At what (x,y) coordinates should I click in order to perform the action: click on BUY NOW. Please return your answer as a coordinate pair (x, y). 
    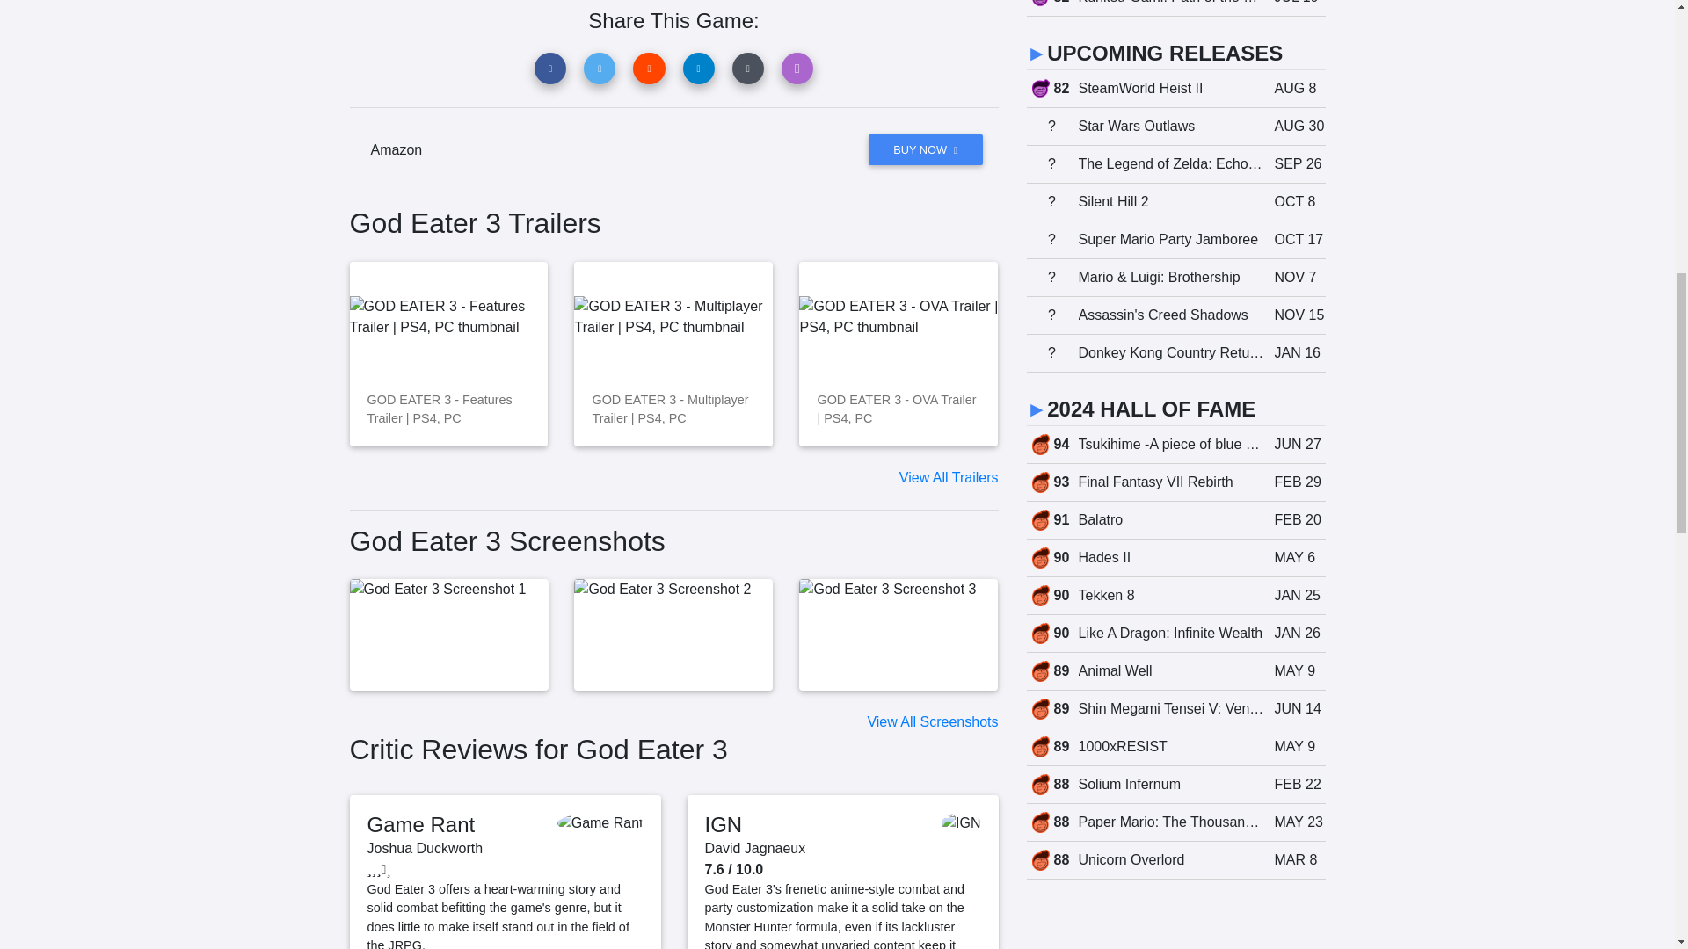
    Looking at the image, I should click on (925, 149).